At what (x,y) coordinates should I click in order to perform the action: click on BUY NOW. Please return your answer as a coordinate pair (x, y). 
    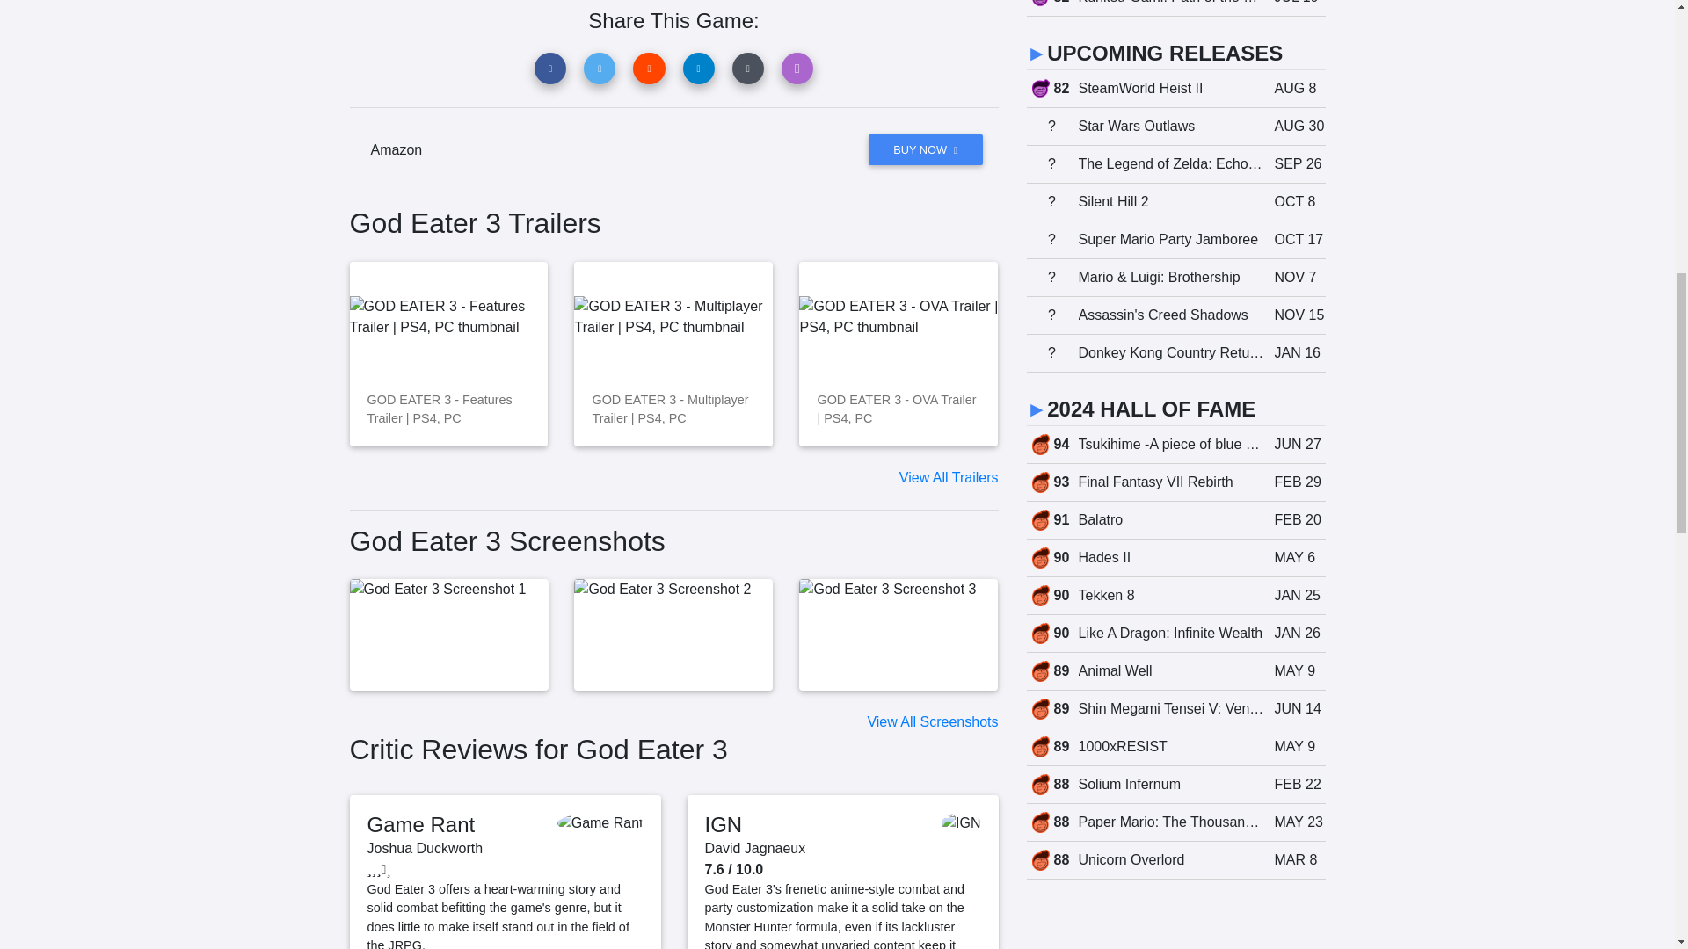
    Looking at the image, I should click on (925, 149).